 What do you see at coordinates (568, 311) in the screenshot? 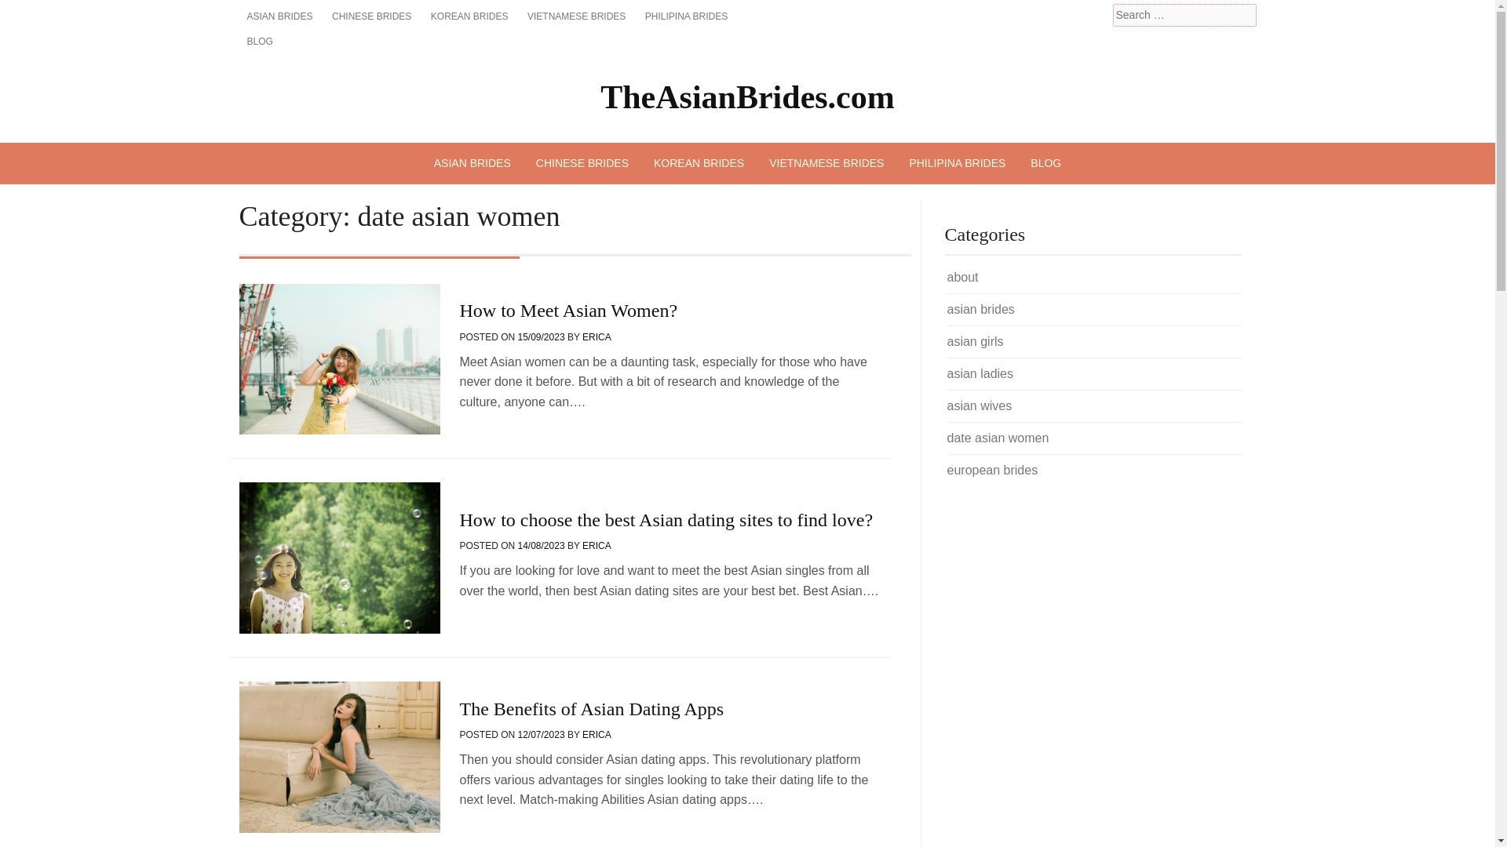
I see `How to Meet Asian Women?` at bounding box center [568, 311].